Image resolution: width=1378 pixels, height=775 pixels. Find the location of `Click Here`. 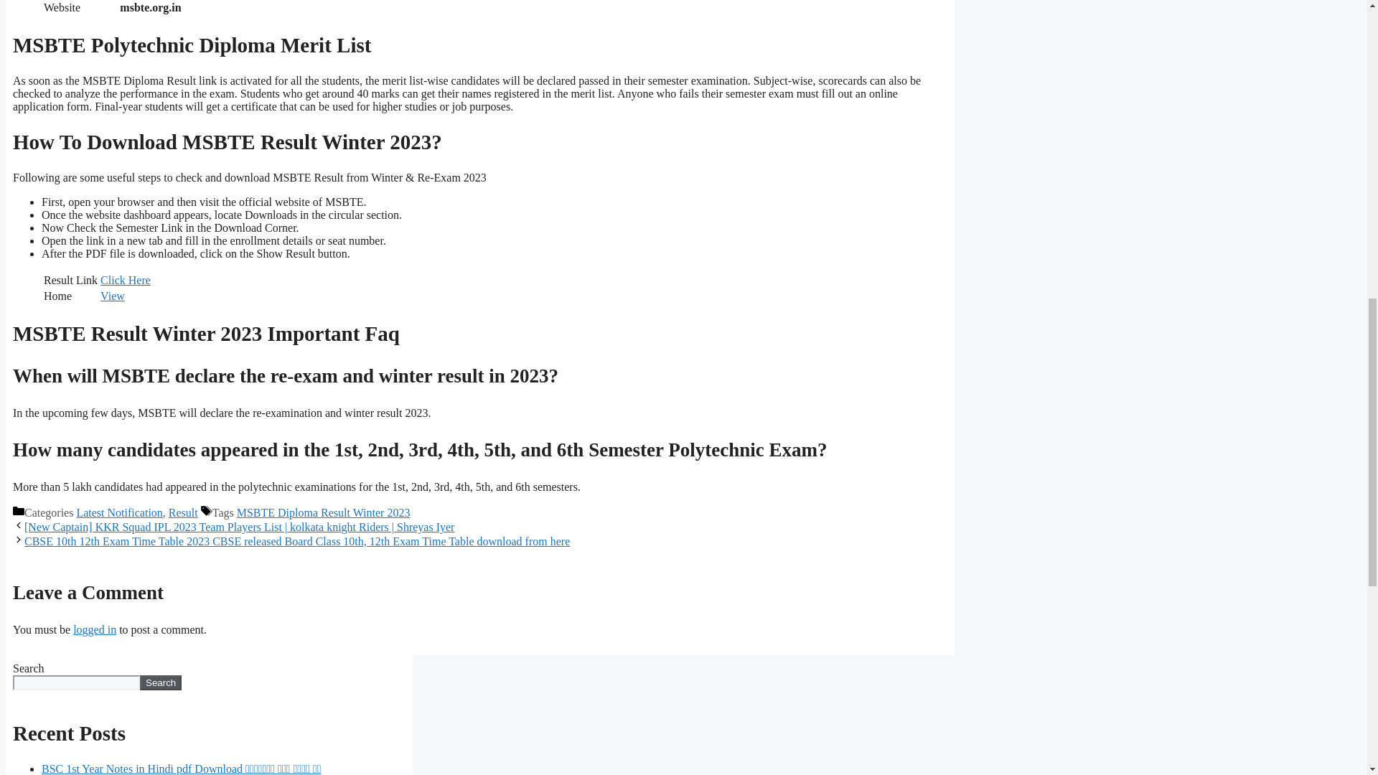

Click Here is located at coordinates (125, 280).